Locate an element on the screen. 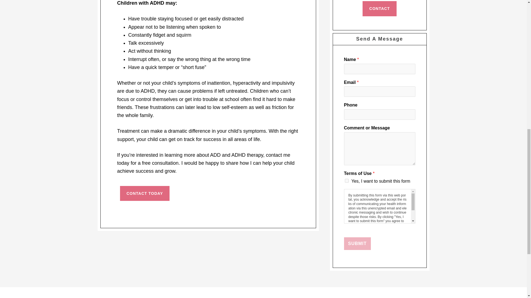 The width and height of the screenshot is (531, 298). Yes, I want to submit this form is located at coordinates (346, 181).